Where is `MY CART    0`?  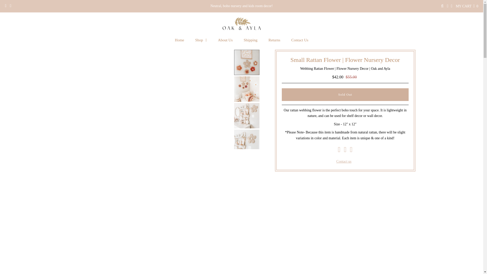 MY CART    0 is located at coordinates (467, 6).